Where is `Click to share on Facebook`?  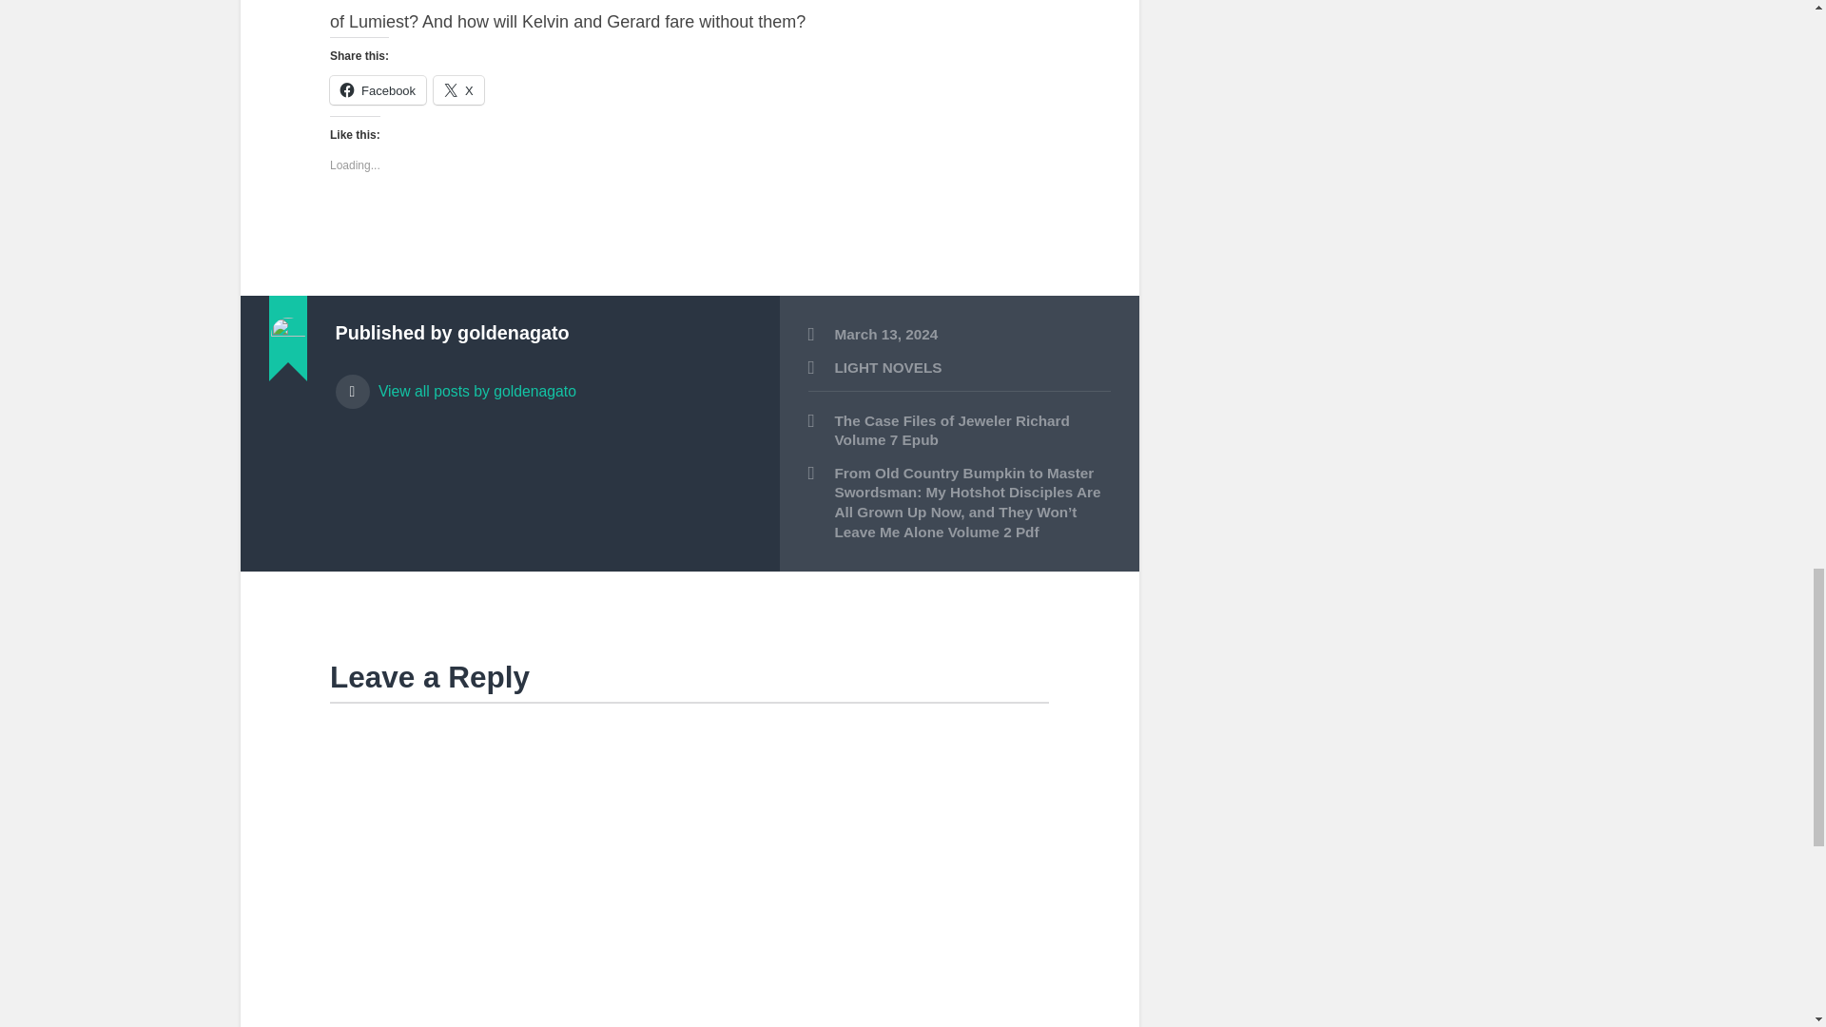 Click to share on Facebook is located at coordinates (378, 89).